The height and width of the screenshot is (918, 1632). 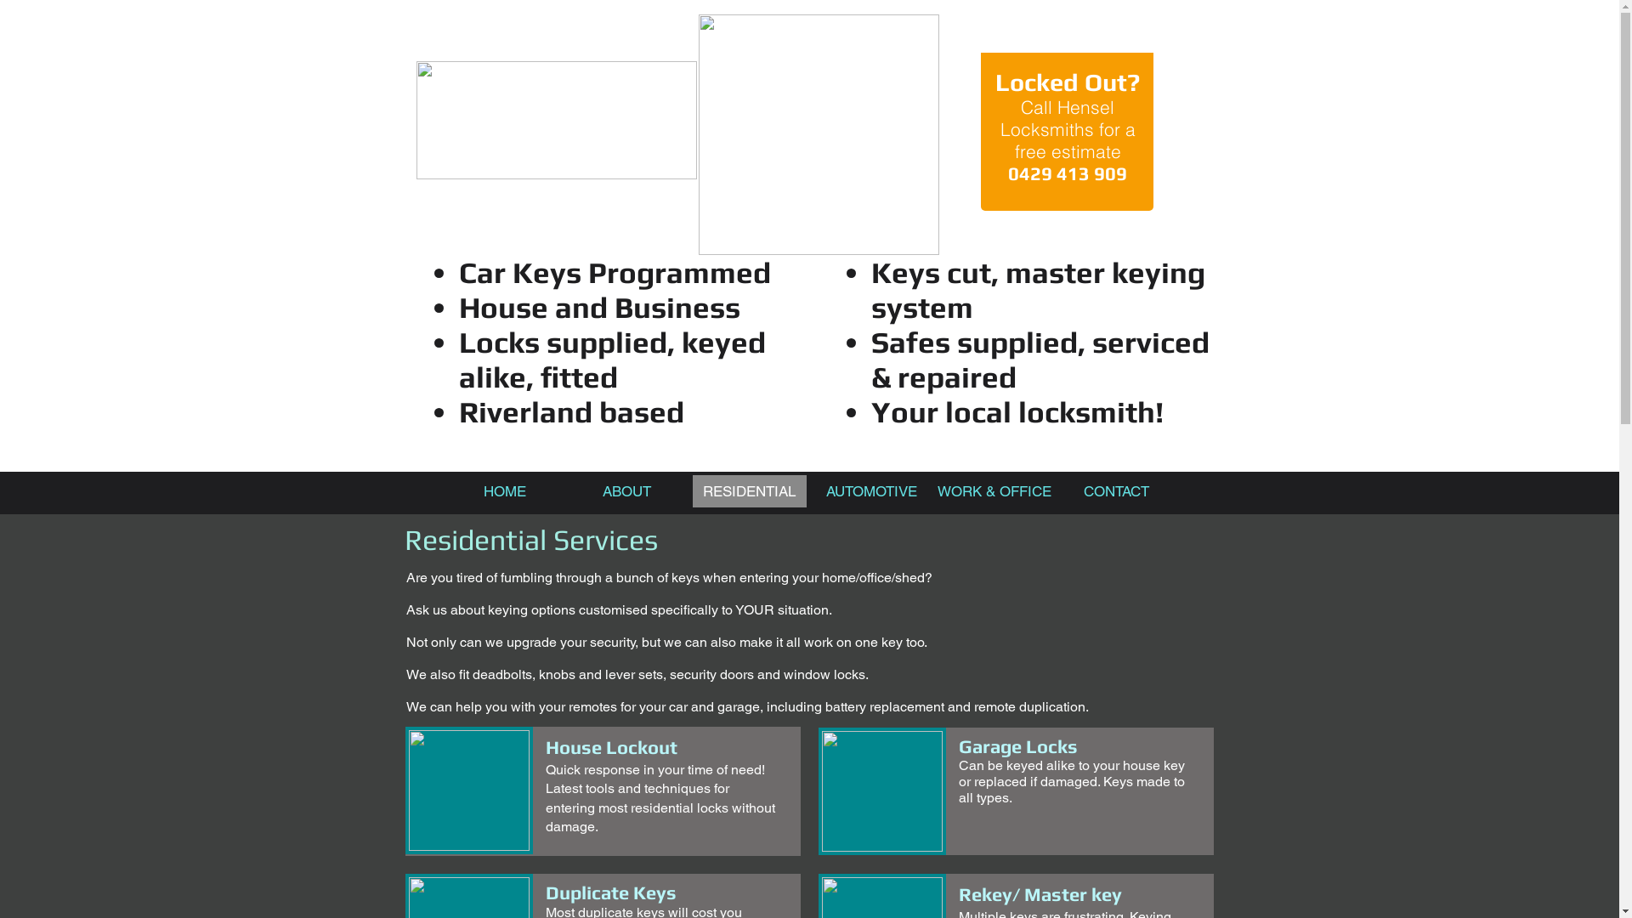 What do you see at coordinates (1116, 491) in the screenshot?
I see `CONTACT` at bounding box center [1116, 491].